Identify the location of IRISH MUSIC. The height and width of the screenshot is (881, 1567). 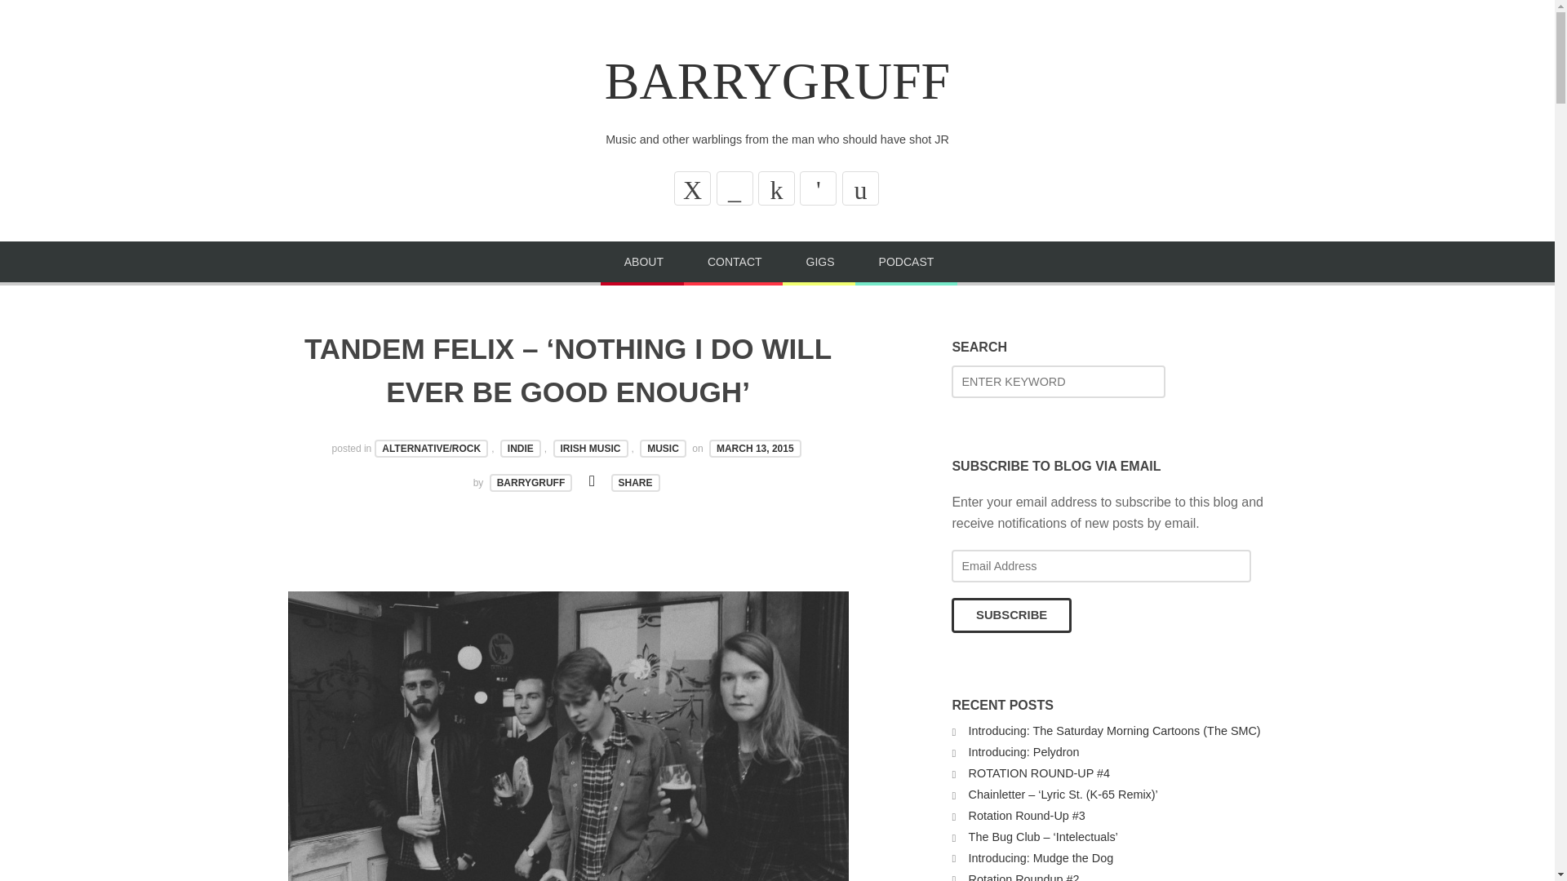
(590, 448).